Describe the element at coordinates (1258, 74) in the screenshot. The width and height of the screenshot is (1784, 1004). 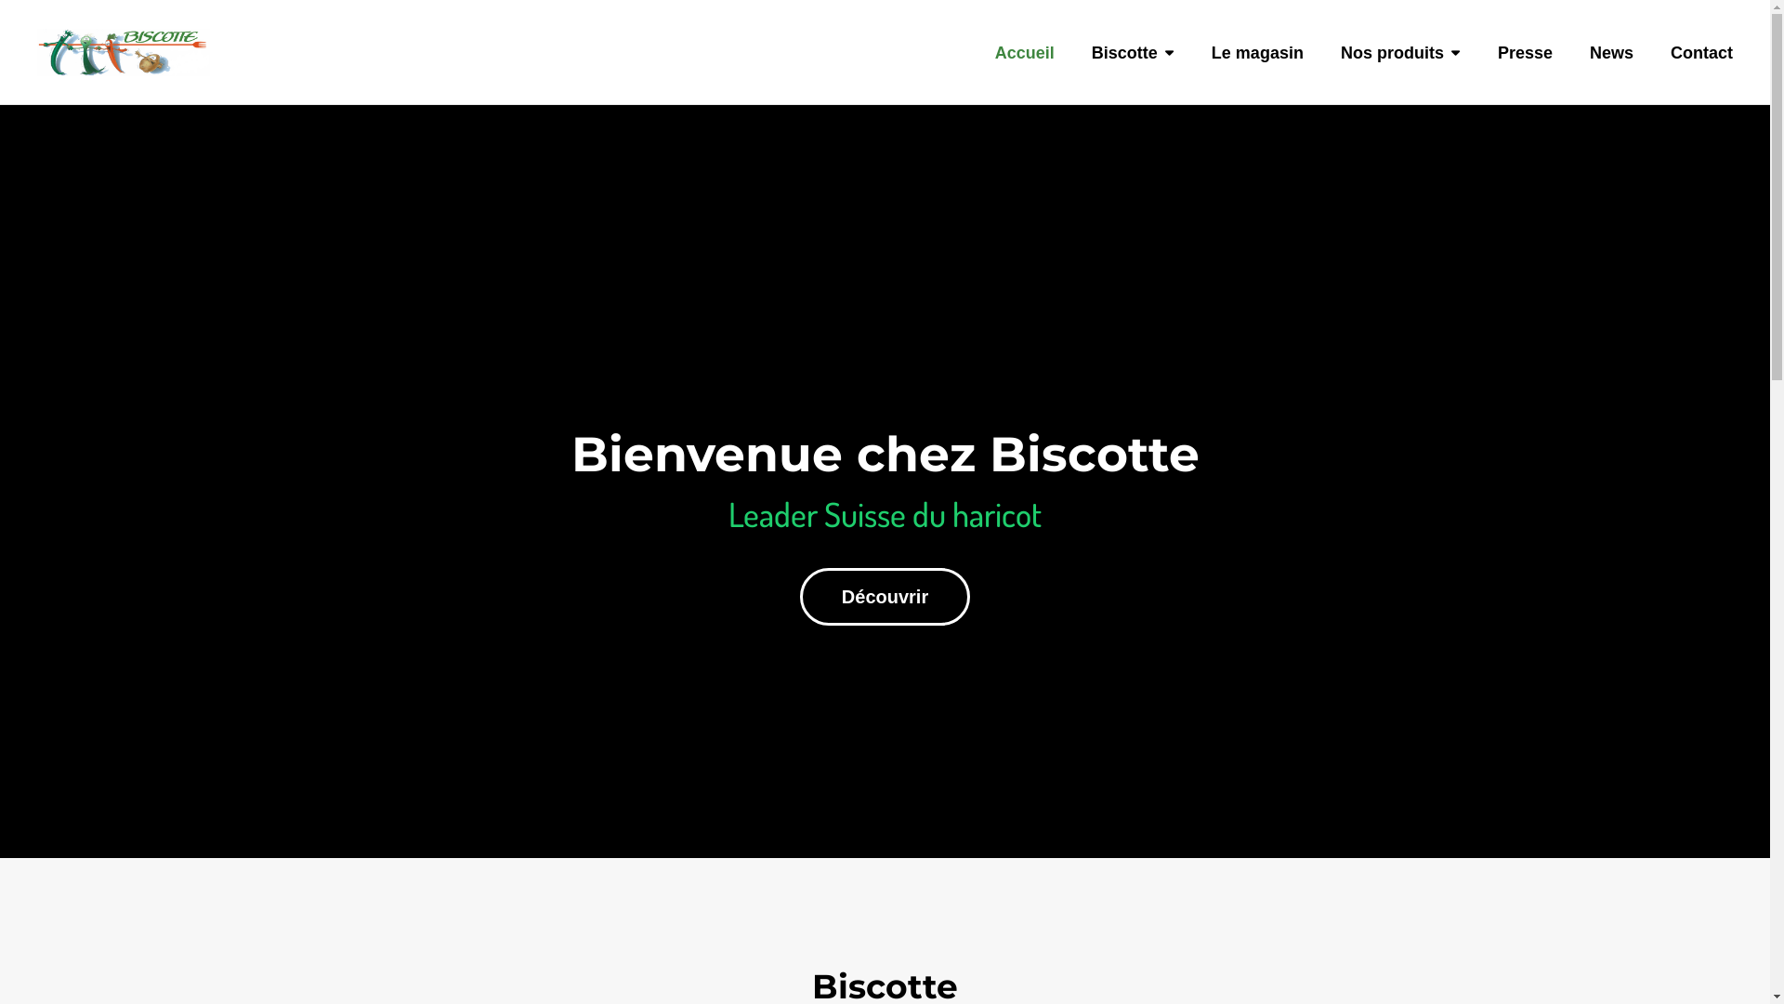
I see `Le magasin` at that location.